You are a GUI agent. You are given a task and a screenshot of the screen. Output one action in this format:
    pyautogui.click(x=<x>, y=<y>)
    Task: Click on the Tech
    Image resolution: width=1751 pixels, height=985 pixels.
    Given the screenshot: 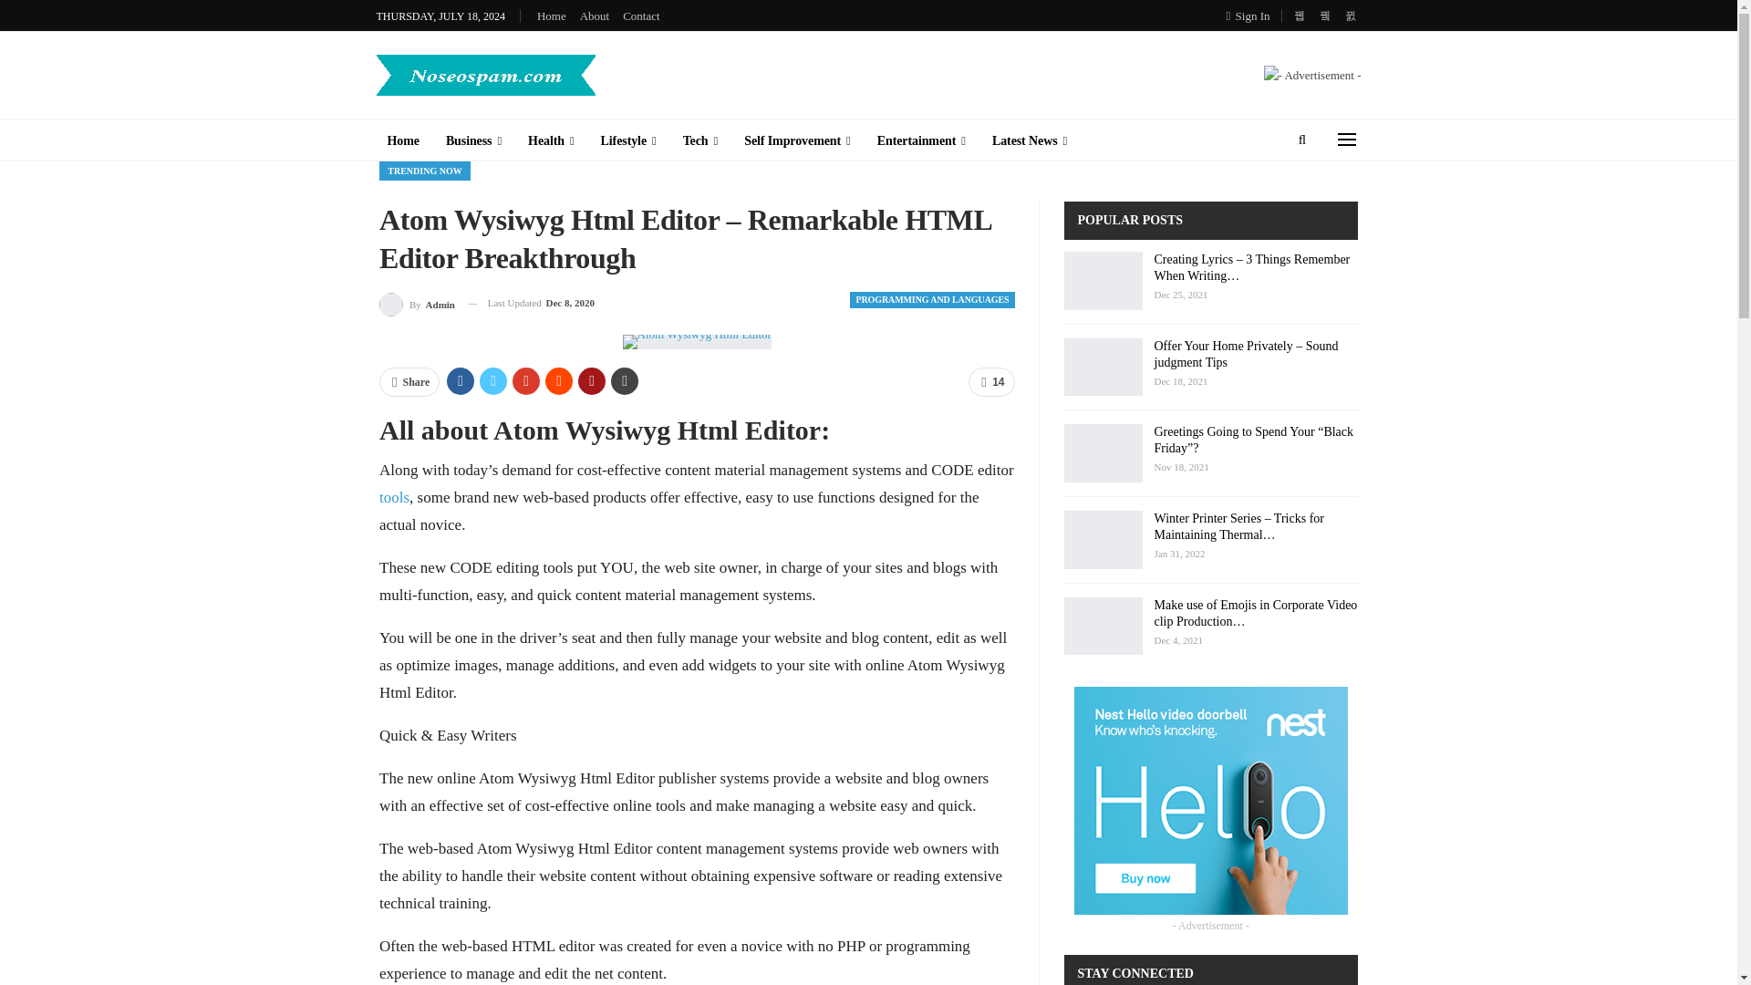 What is the action you would take?
    pyautogui.click(x=700, y=140)
    